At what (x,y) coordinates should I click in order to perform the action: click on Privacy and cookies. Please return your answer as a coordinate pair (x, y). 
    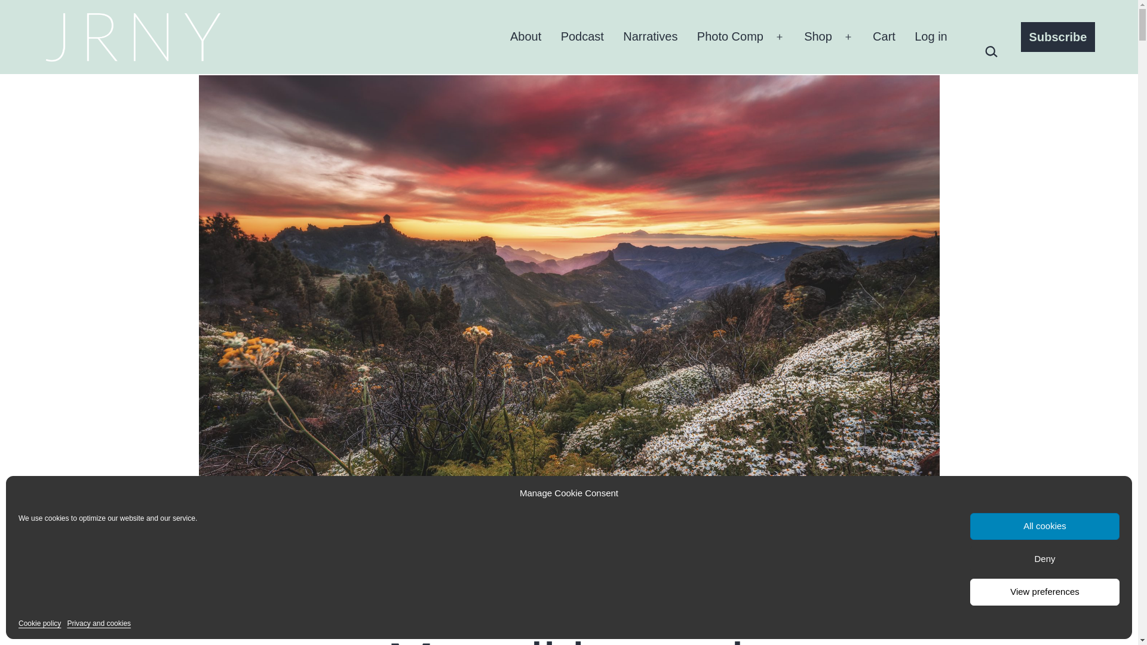
    Looking at the image, I should click on (98, 623).